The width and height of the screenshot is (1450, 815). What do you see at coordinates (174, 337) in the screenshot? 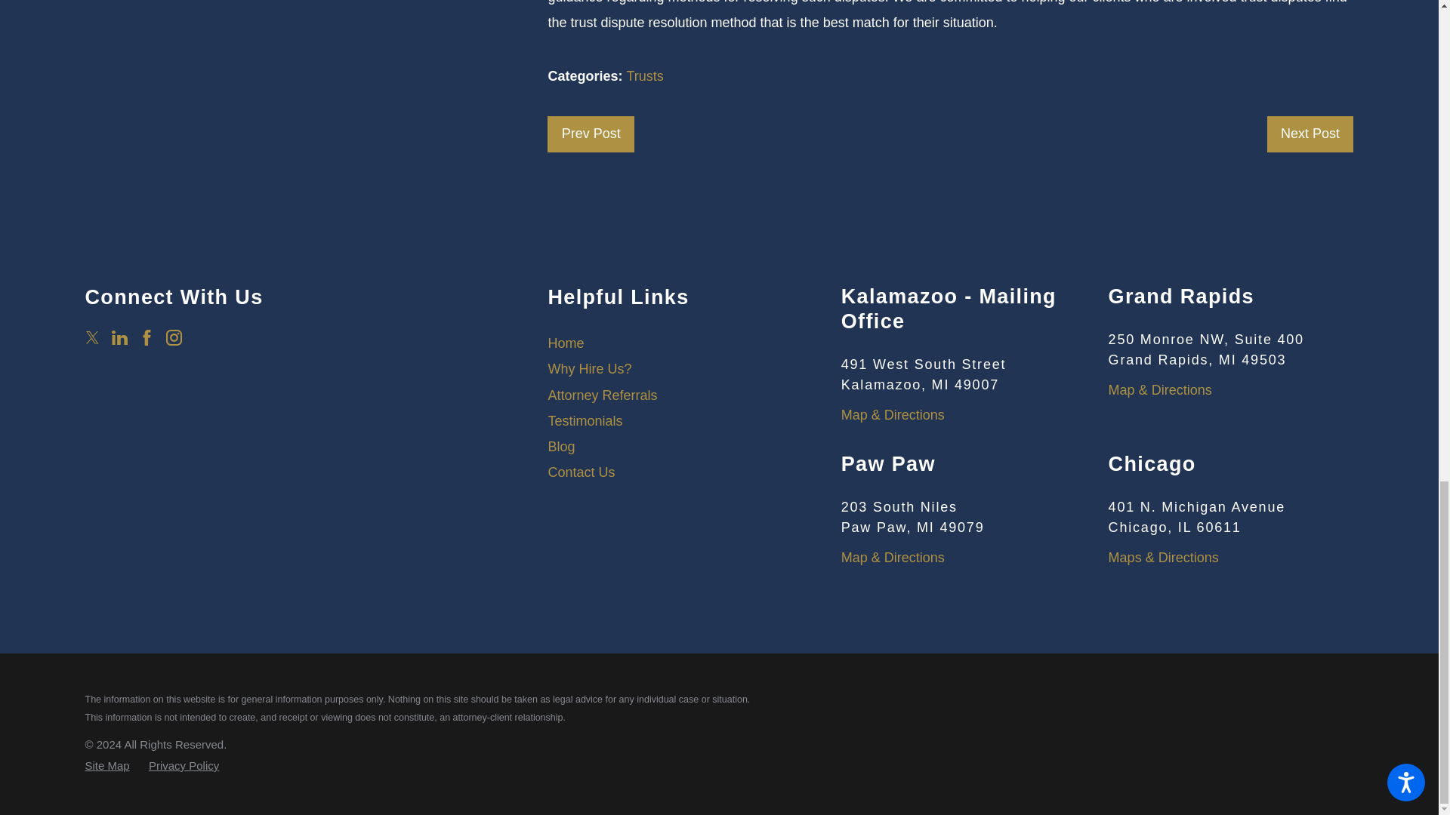
I see `Instagram` at bounding box center [174, 337].